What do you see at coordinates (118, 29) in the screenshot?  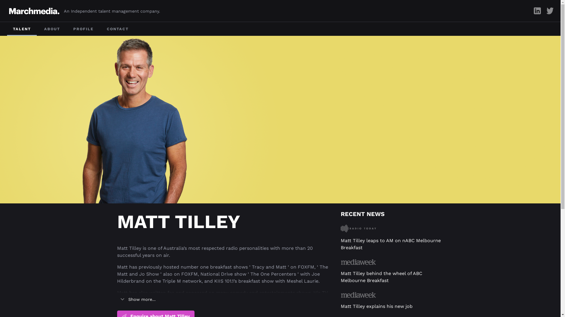 I see `CONTACT` at bounding box center [118, 29].